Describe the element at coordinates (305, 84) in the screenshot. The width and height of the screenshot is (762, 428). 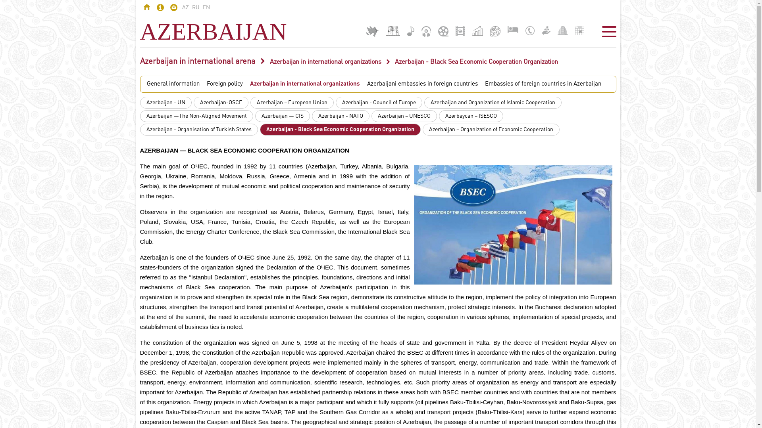
I see `Azerbaijan in international organizations` at that location.